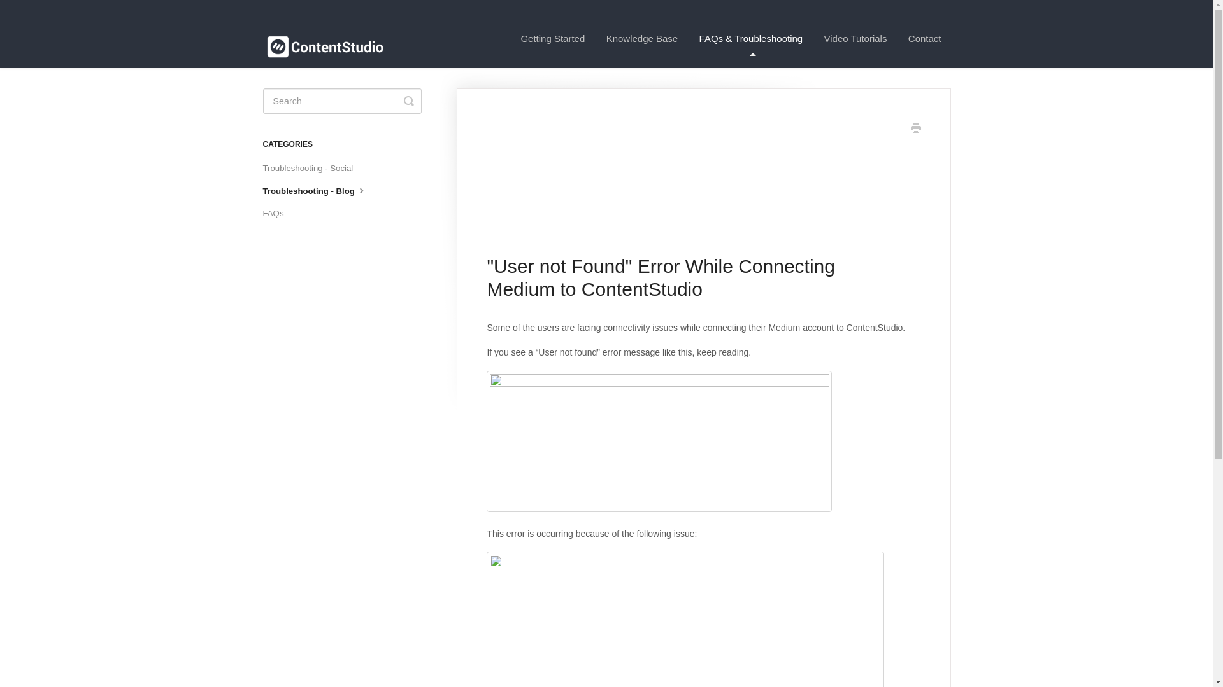 The width and height of the screenshot is (1223, 687). What do you see at coordinates (553, 38) in the screenshot?
I see `Getting Started` at bounding box center [553, 38].